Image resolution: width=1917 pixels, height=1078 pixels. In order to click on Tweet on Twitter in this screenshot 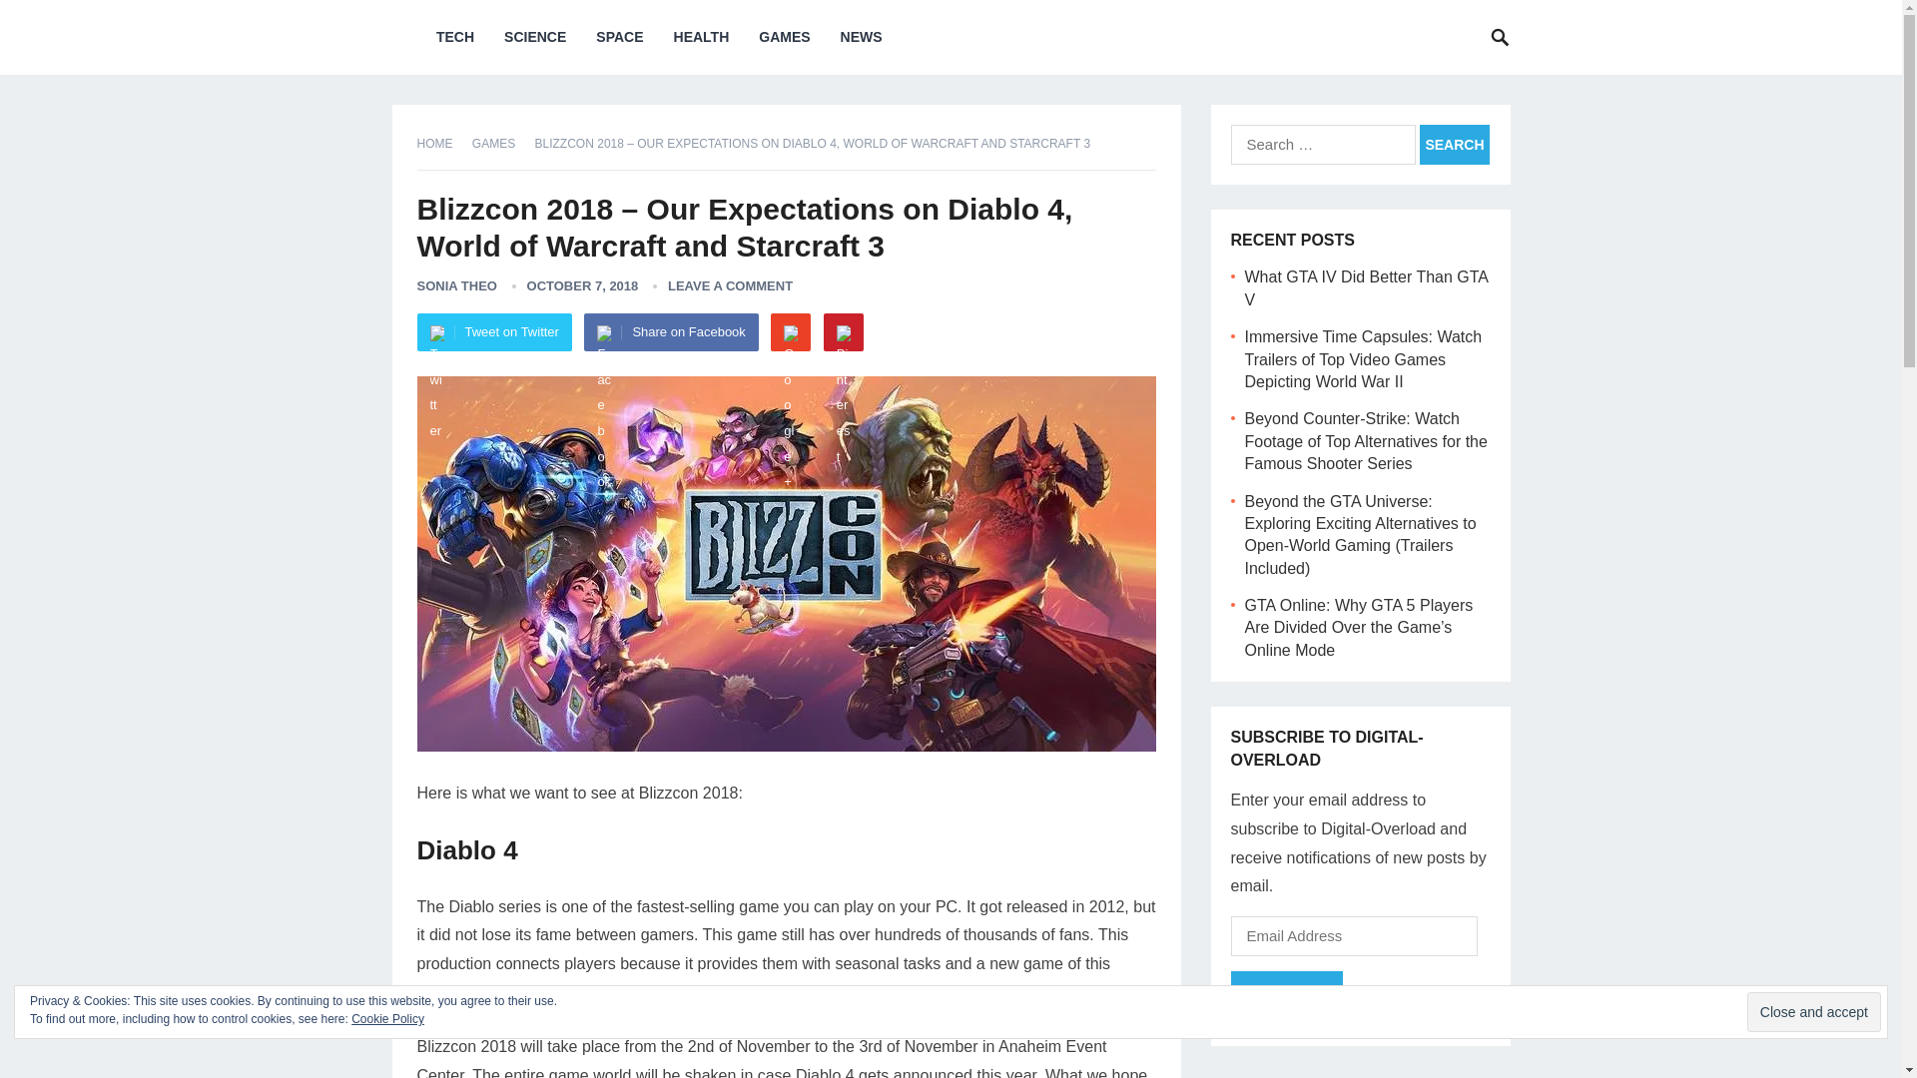, I will do `click(494, 332)`.